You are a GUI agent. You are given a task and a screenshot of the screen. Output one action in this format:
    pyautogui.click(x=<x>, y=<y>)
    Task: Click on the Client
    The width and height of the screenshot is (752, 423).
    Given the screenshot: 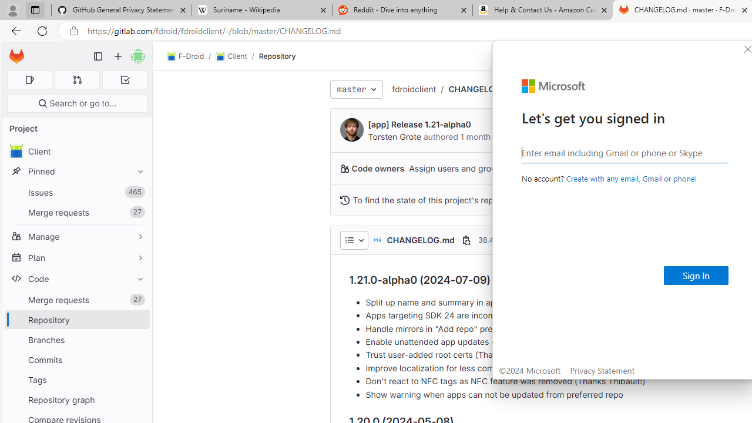 What is the action you would take?
    pyautogui.click(x=76, y=152)
    